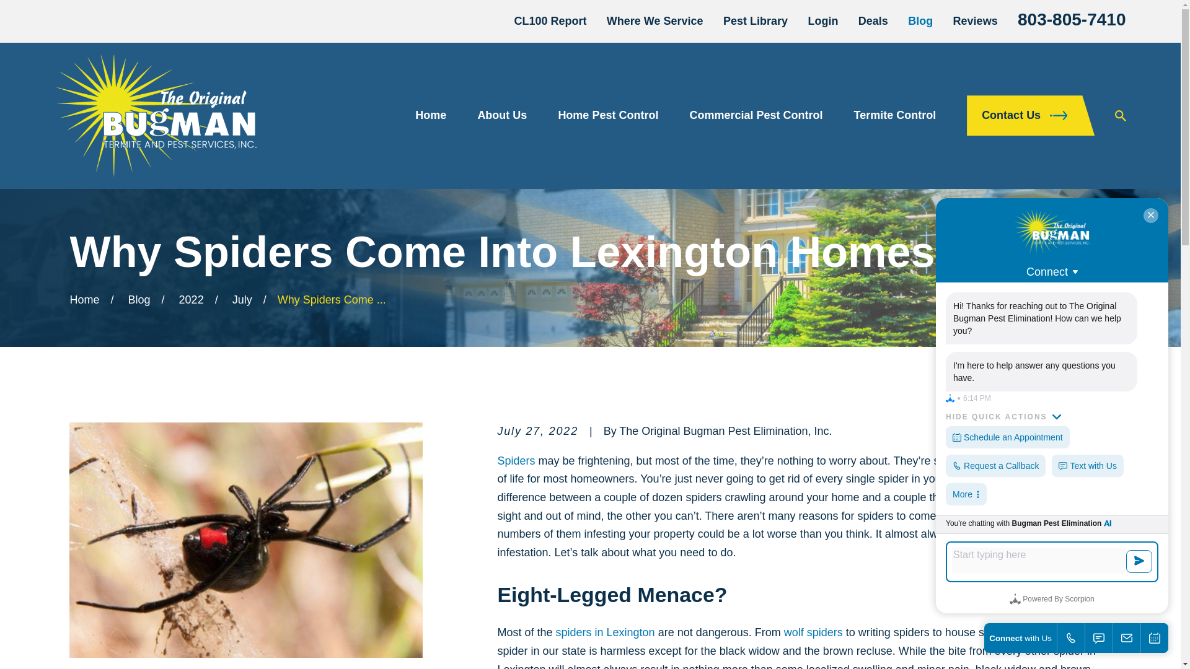 This screenshot has height=669, width=1190. What do you see at coordinates (873, 21) in the screenshot?
I see `Deals` at bounding box center [873, 21].